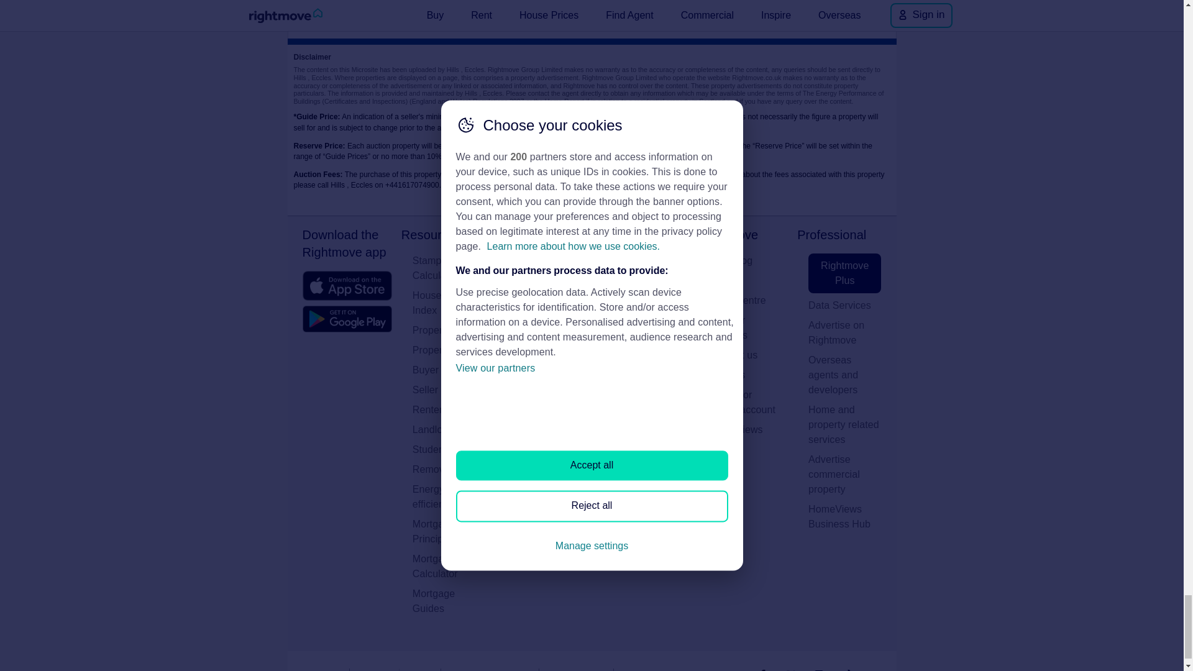 The height and width of the screenshot is (671, 1193). What do you see at coordinates (449, 268) in the screenshot?
I see `Stamp duty calculator` at bounding box center [449, 268].